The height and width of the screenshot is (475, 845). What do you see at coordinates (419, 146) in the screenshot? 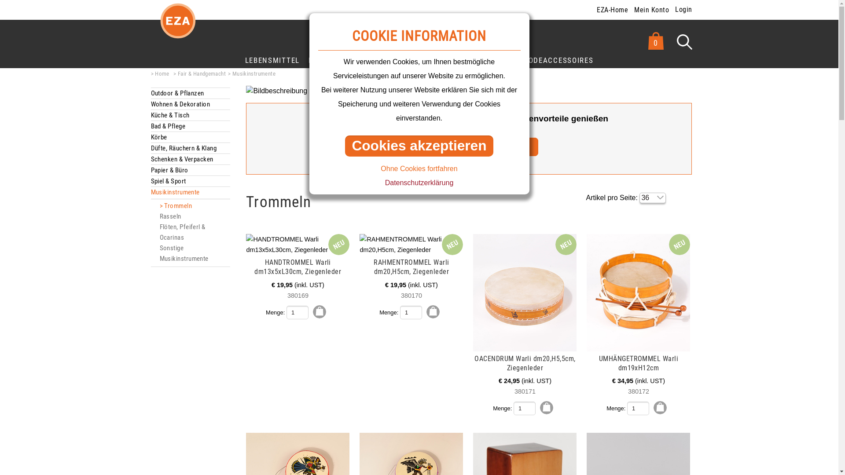
I see `Cookies akzeptieren` at bounding box center [419, 146].